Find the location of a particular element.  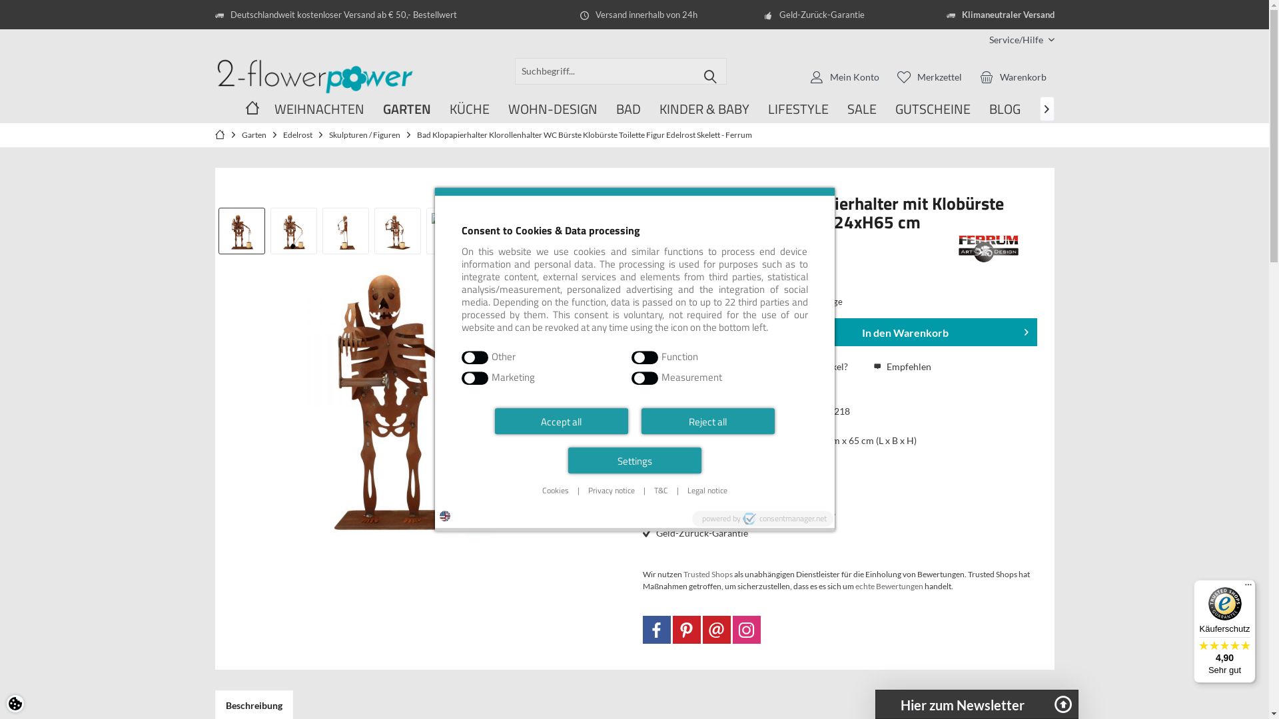

KINDER & BABY is located at coordinates (705, 109).